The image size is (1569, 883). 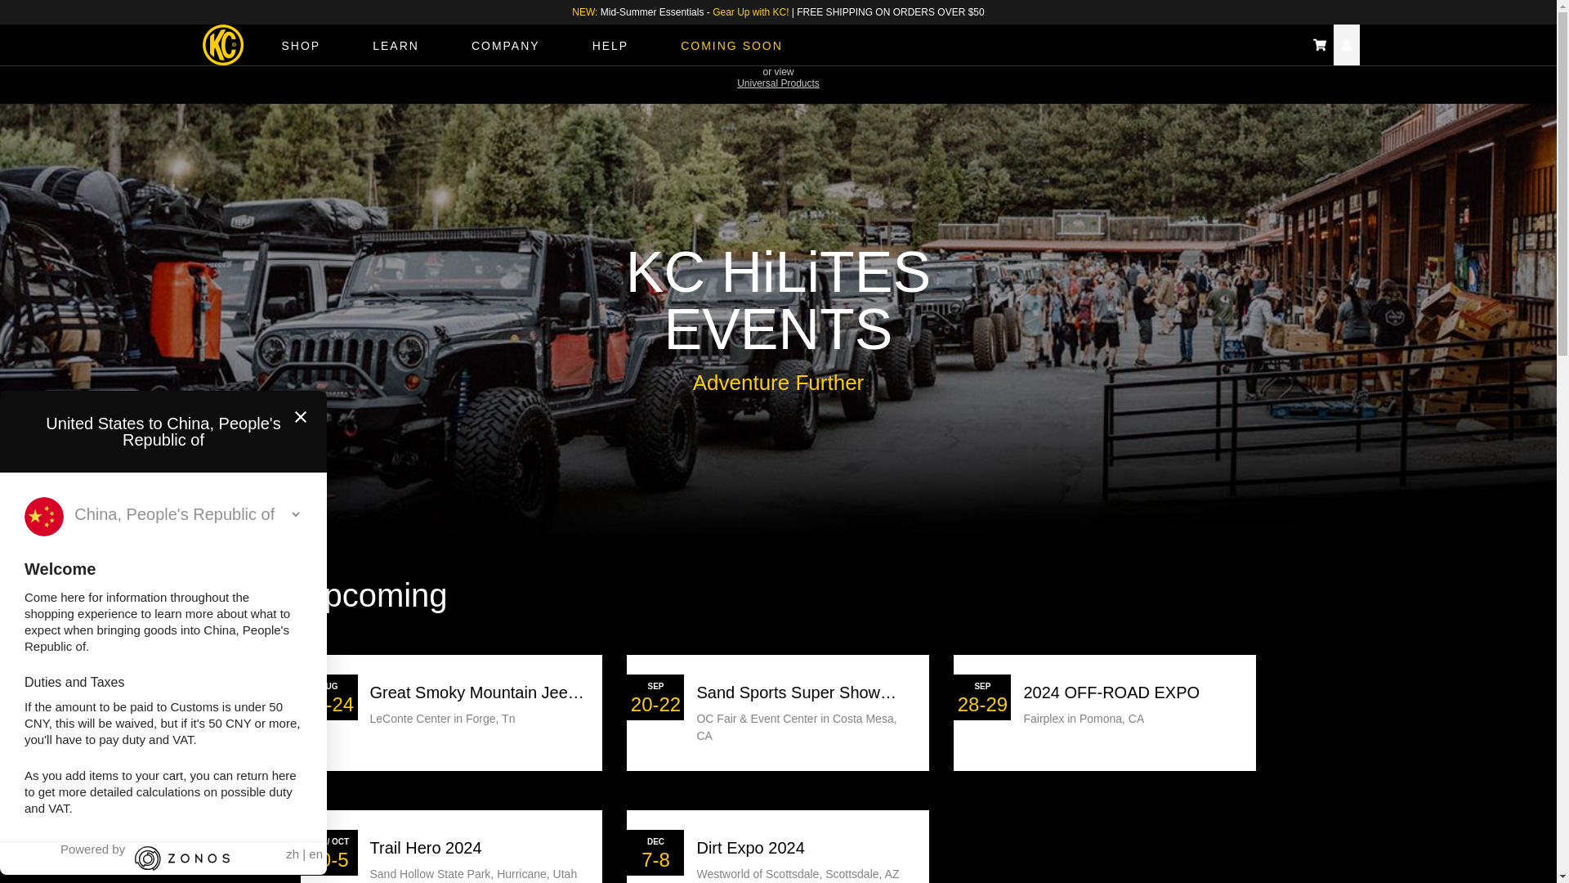 What do you see at coordinates (222, 44) in the screenshot?
I see `KC HiLites` at bounding box center [222, 44].